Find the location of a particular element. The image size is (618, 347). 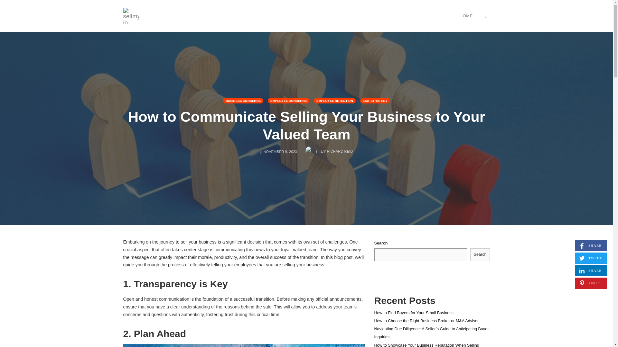

How to Communicate Selling Your Business to Your Valued Team is located at coordinates (426, 345).